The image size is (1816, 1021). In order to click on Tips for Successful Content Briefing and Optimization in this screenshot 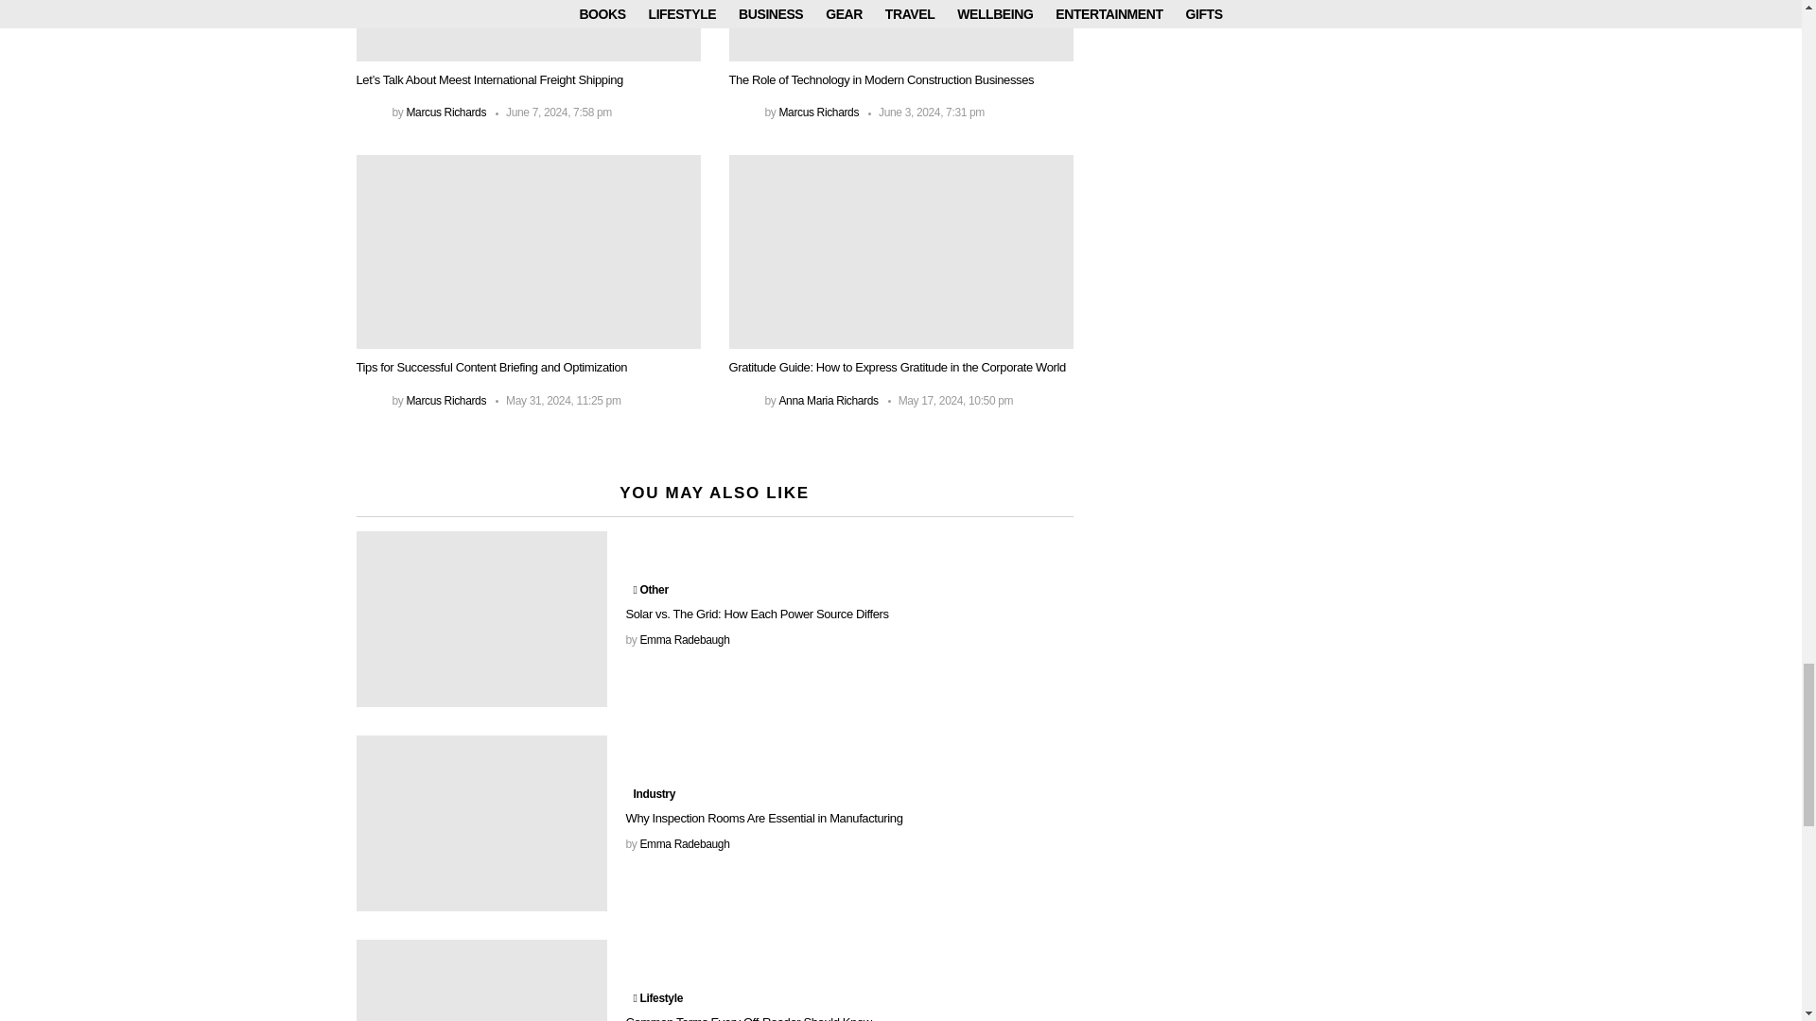, I will do `click(528, 251)`.